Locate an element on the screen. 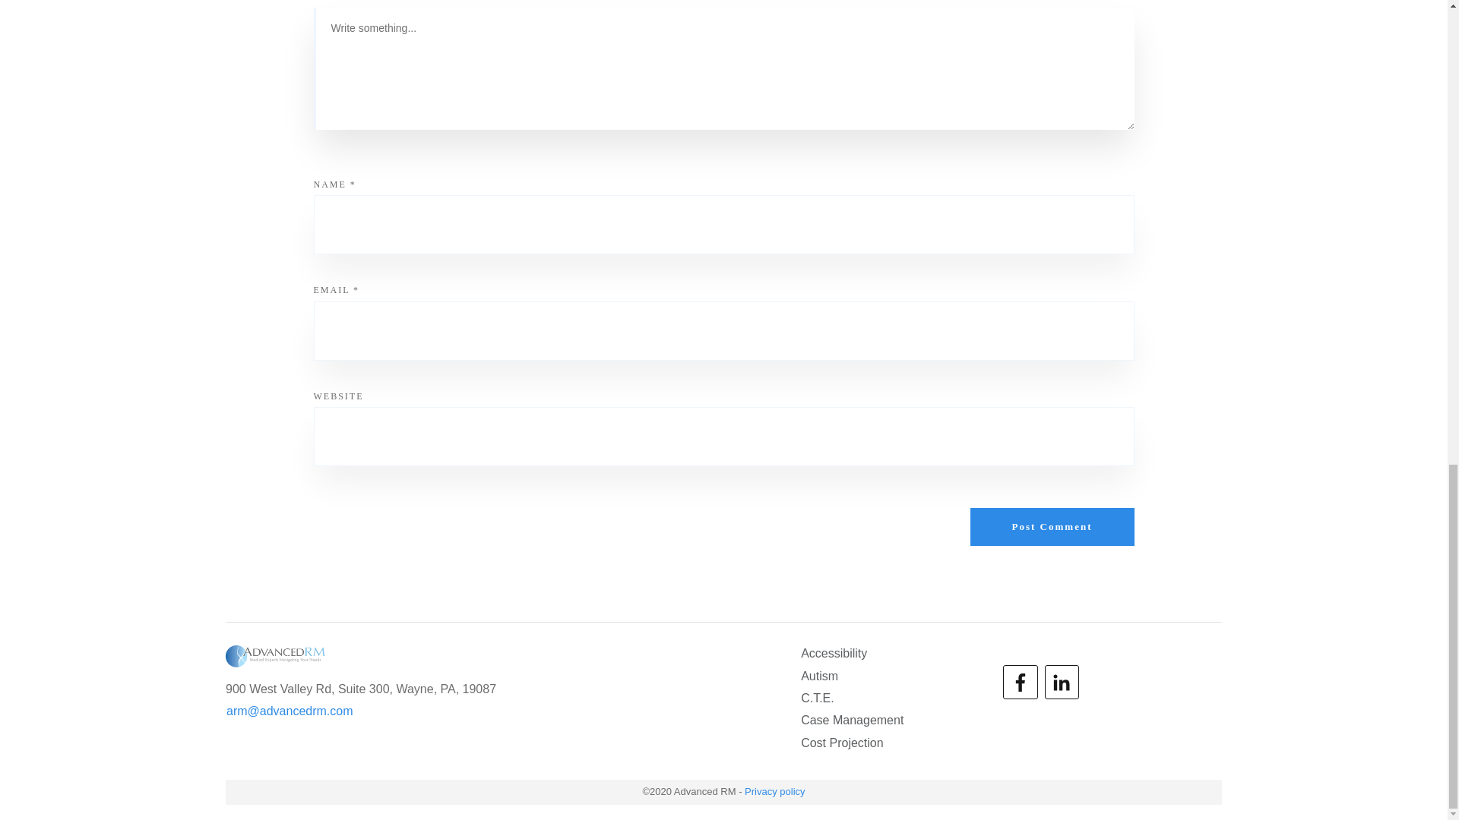  C.T.E. is located at coordinates (818, 699).